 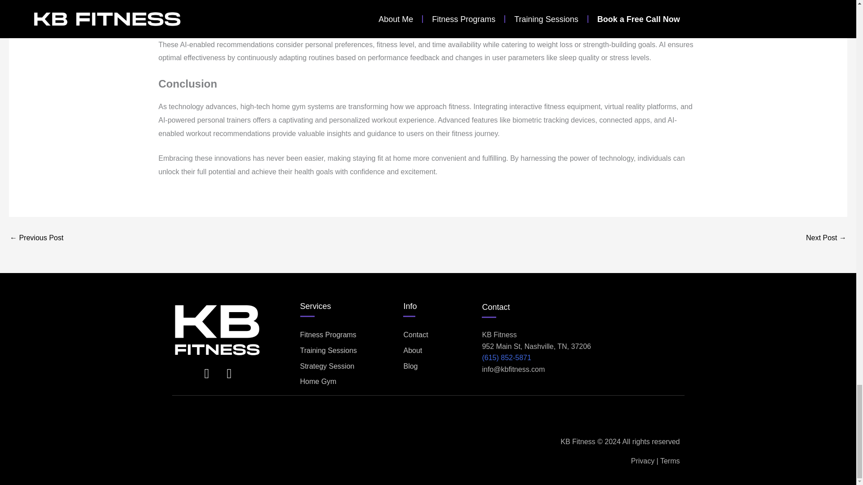 What do you see at coordinates (350, 350) in the screenshot?
I see `Training Sessions` at bounding box center [350, 350].